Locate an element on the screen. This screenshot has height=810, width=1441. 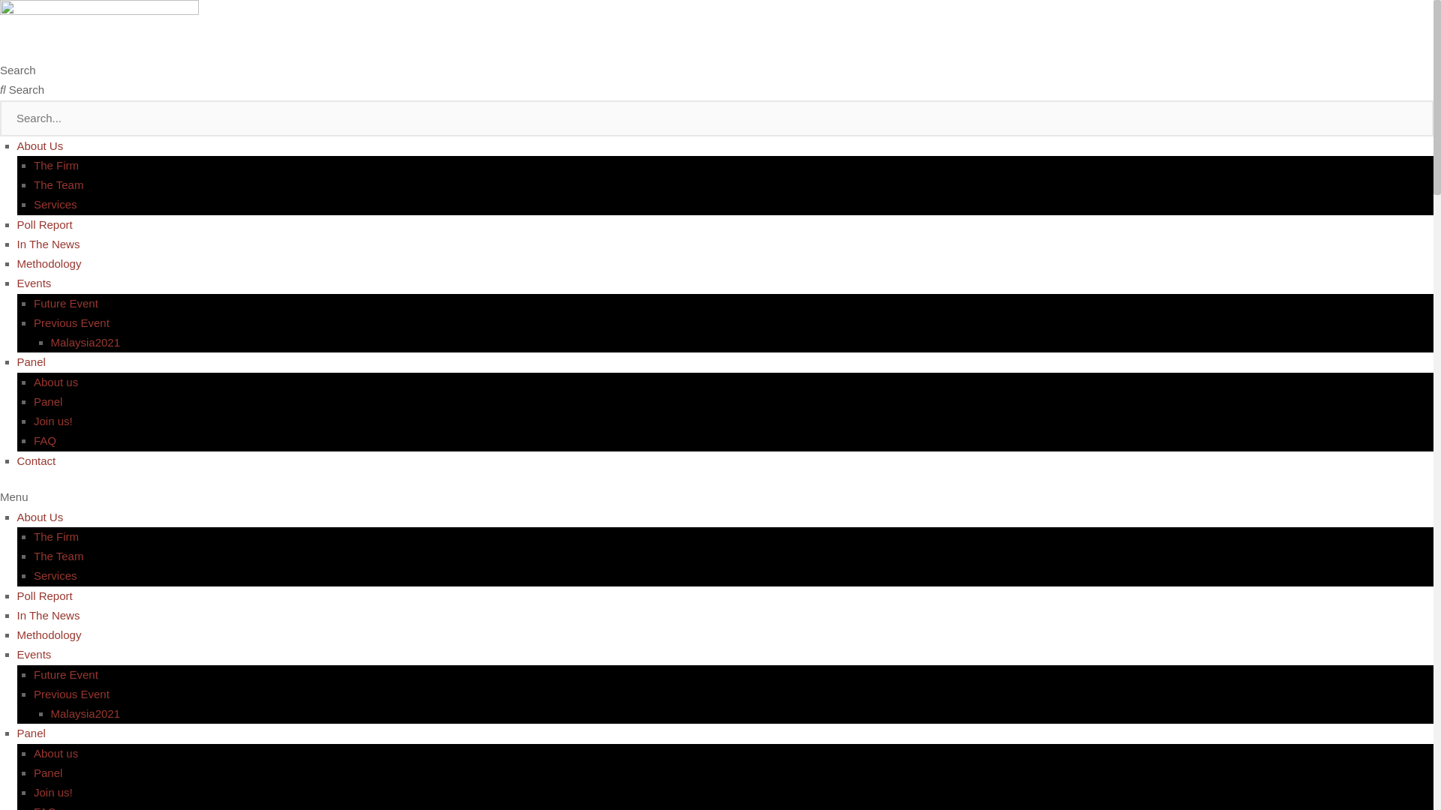
Methodology is located at coordinates (48, 263).